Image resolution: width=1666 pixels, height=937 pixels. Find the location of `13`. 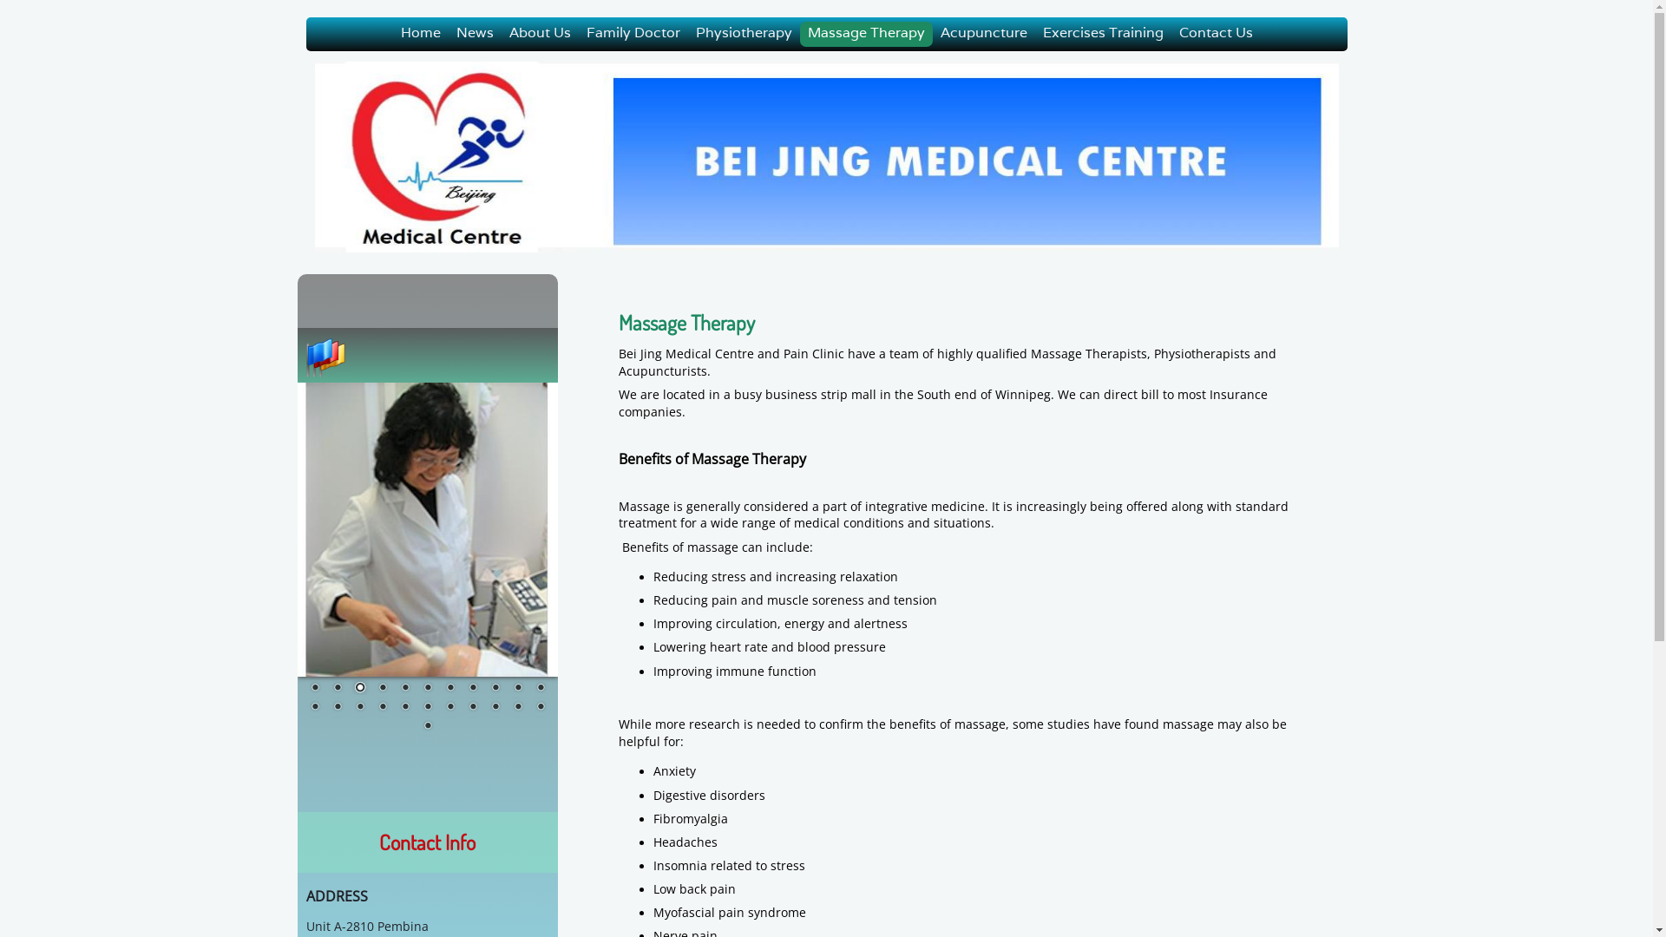

13 is located at coordinates (338, 708).